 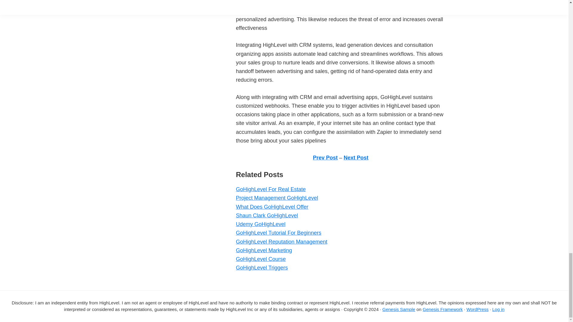 I want to click on GoHighLevel For Real Estate, so click(x=270, y=189).